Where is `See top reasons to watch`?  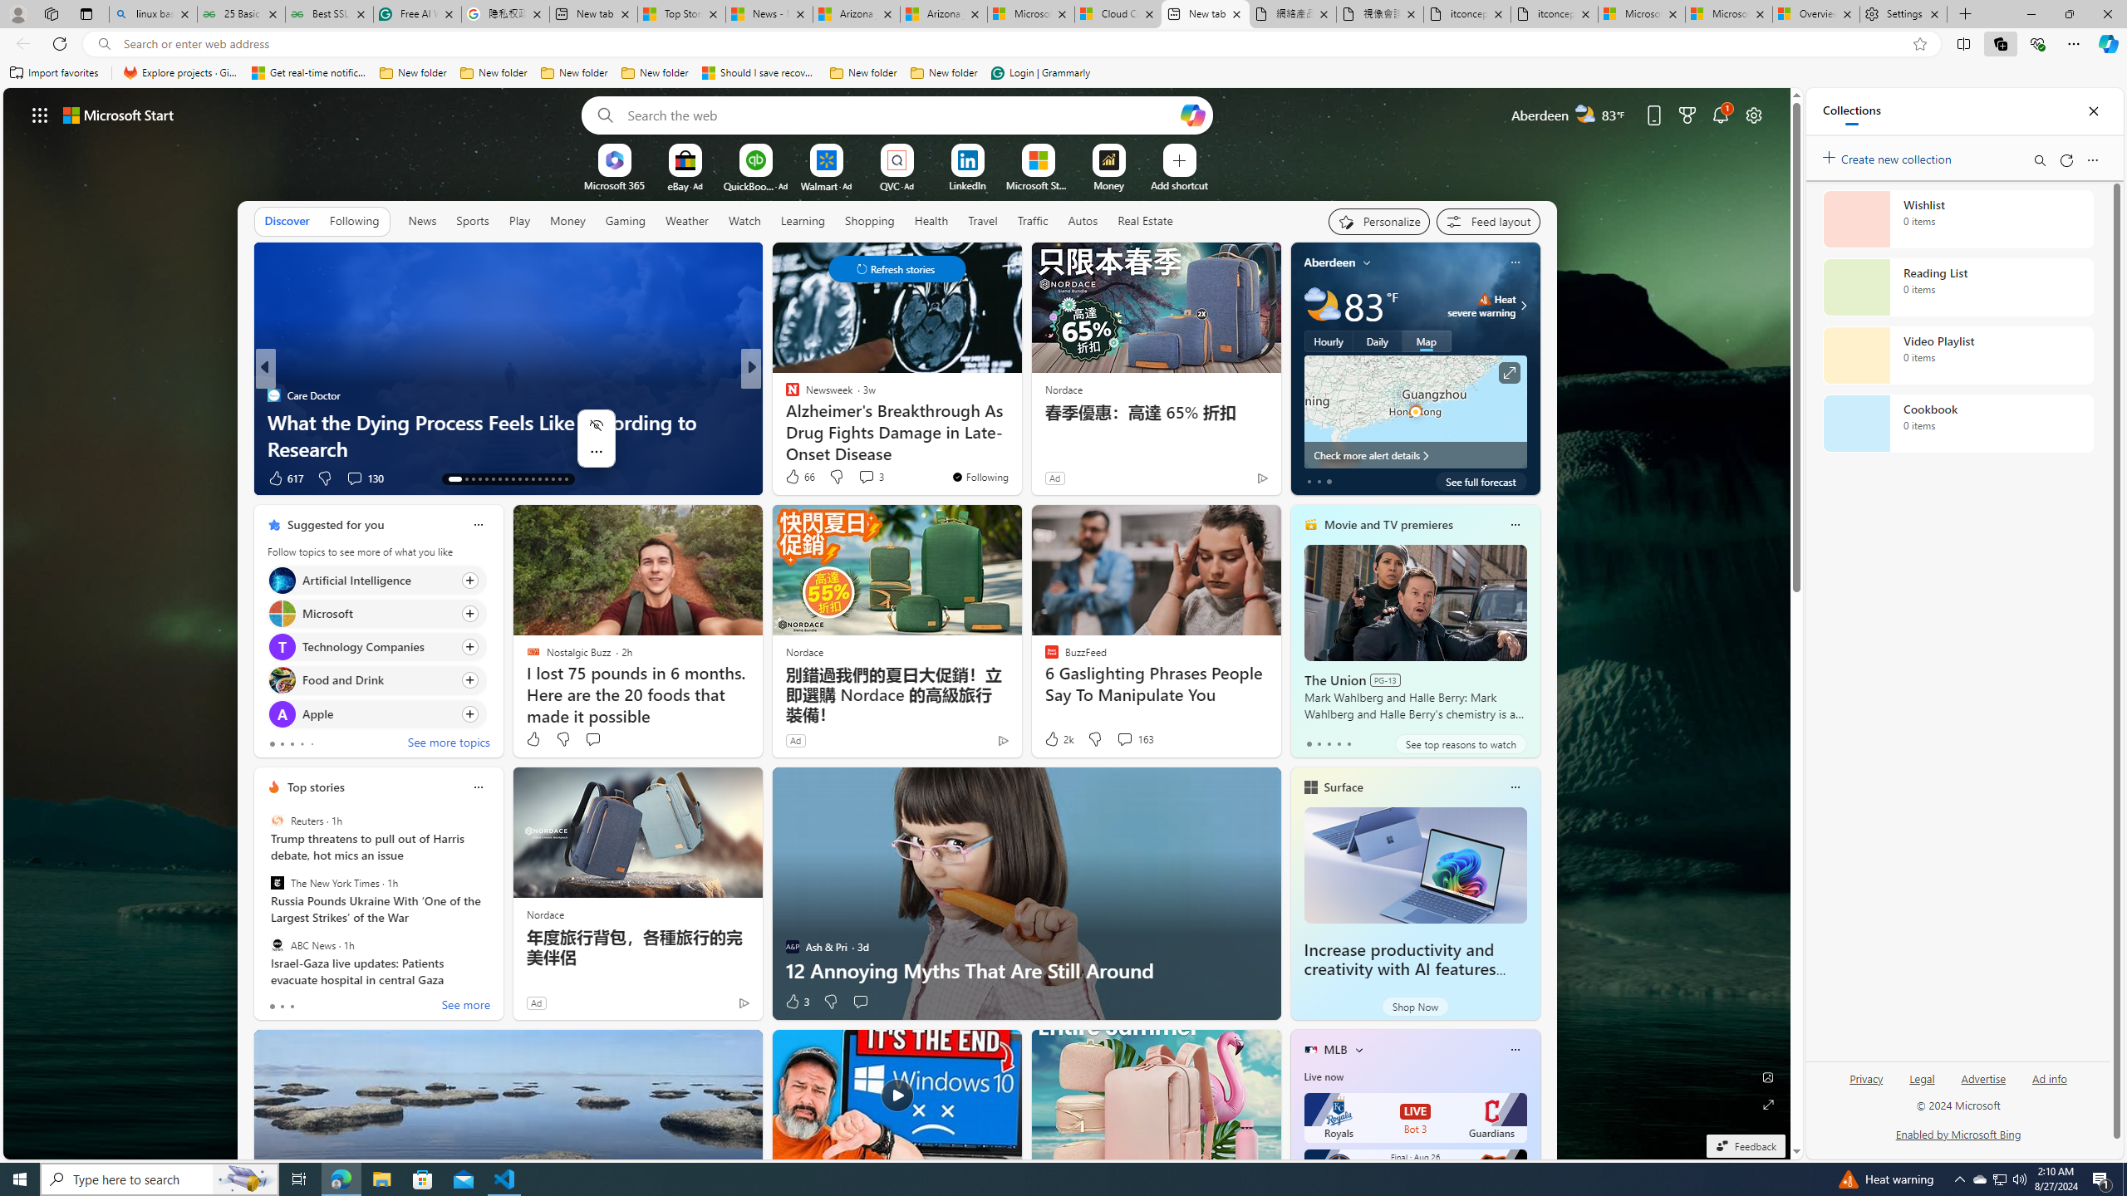
See top reasons to watch is located at coordinates (1460, 744).